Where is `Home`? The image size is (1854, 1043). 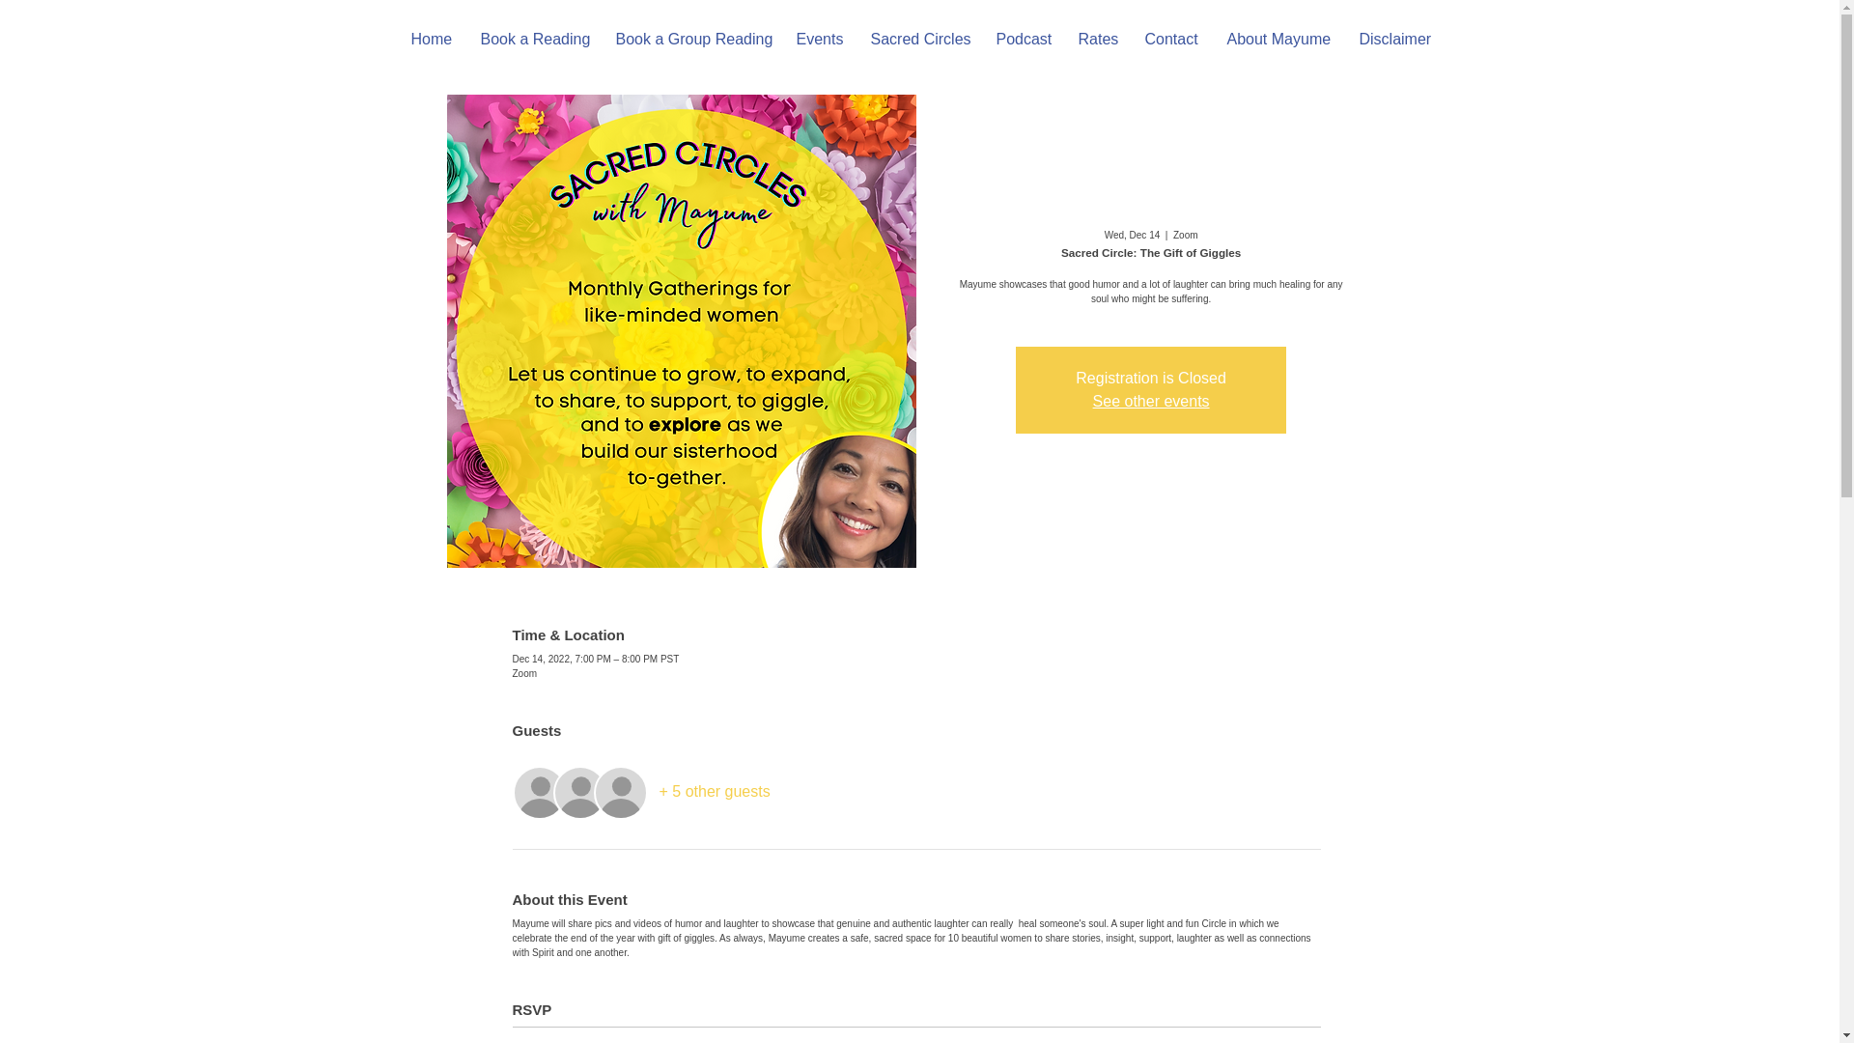 Home is located at coordinates (431, 39).